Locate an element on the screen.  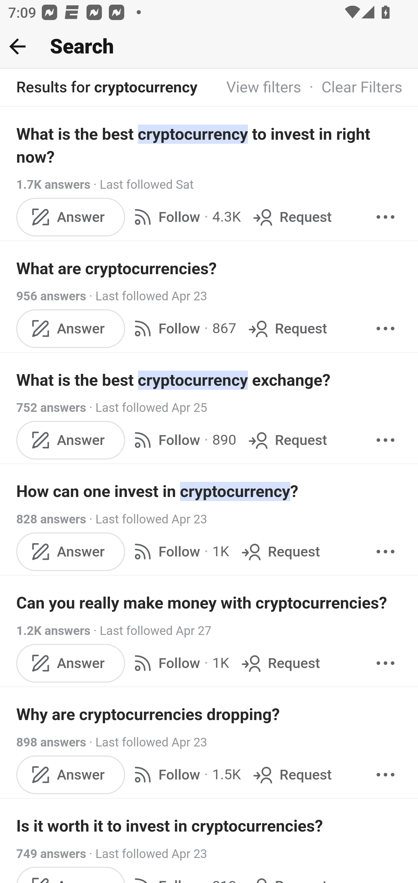
Follow · 1K is located at coordinates (179, 552).